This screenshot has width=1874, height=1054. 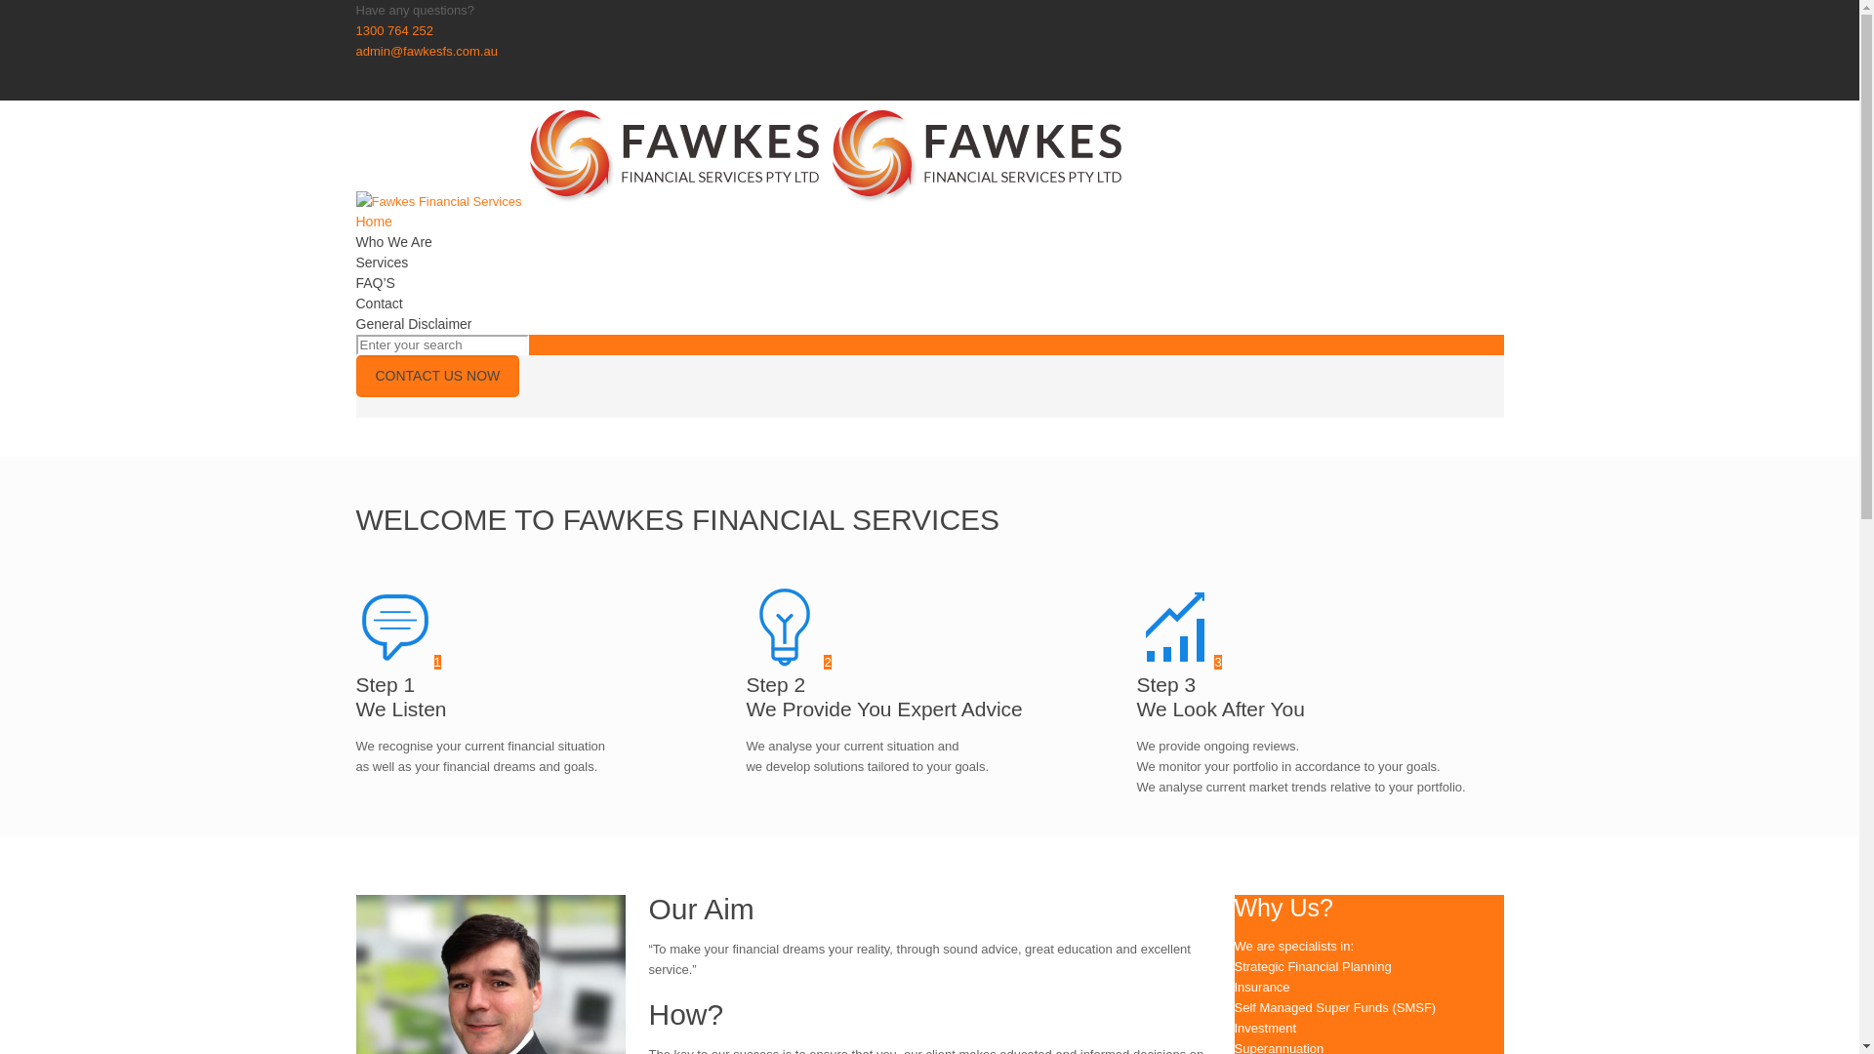 I want to click on Who We Are, so click(x=393, y=242).